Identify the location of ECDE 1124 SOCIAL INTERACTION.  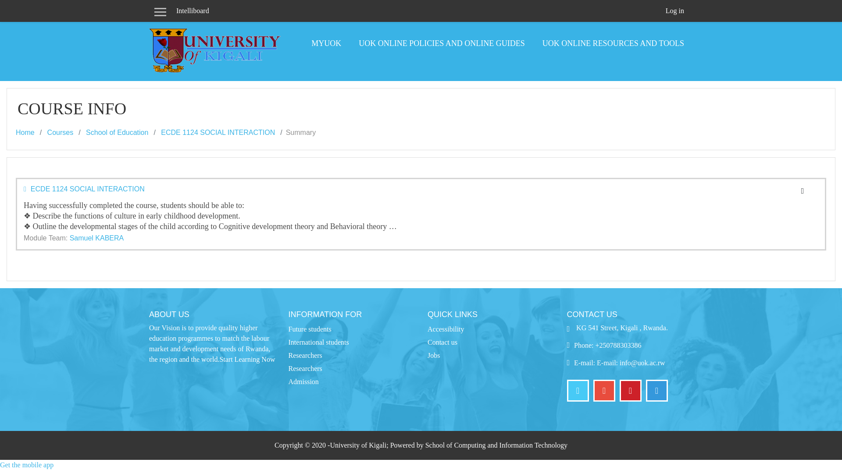
(218, 132).